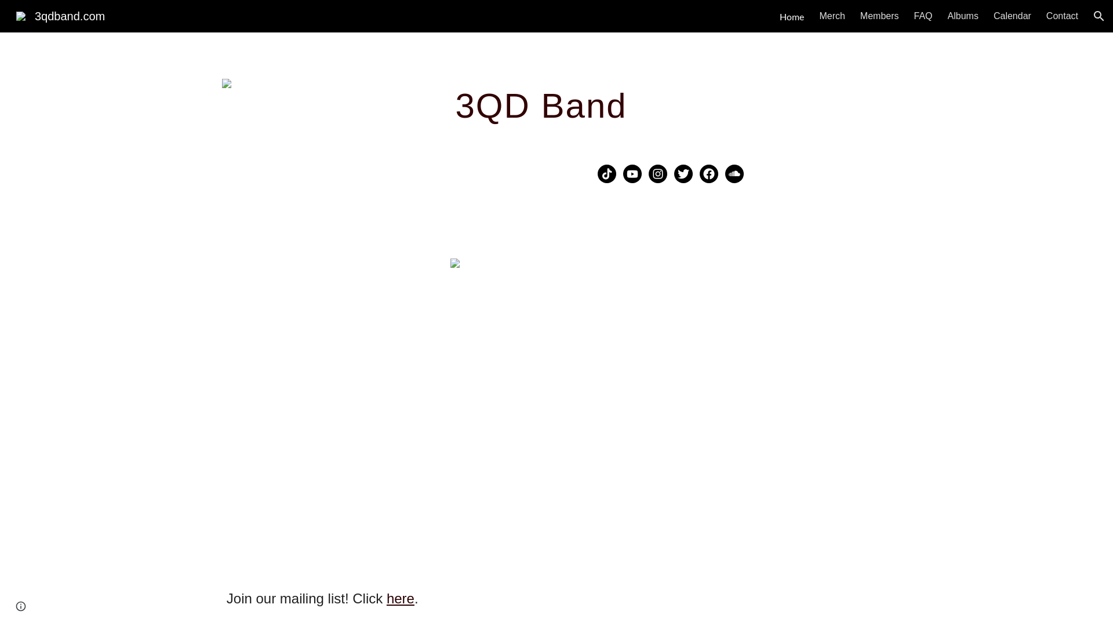 Image resolution: width=1113 pixels, height=626 pixels. What do you see at coordinates (1012, 16) in the screenshot?
I see `Calendar` at bounding box center [1012, 16].